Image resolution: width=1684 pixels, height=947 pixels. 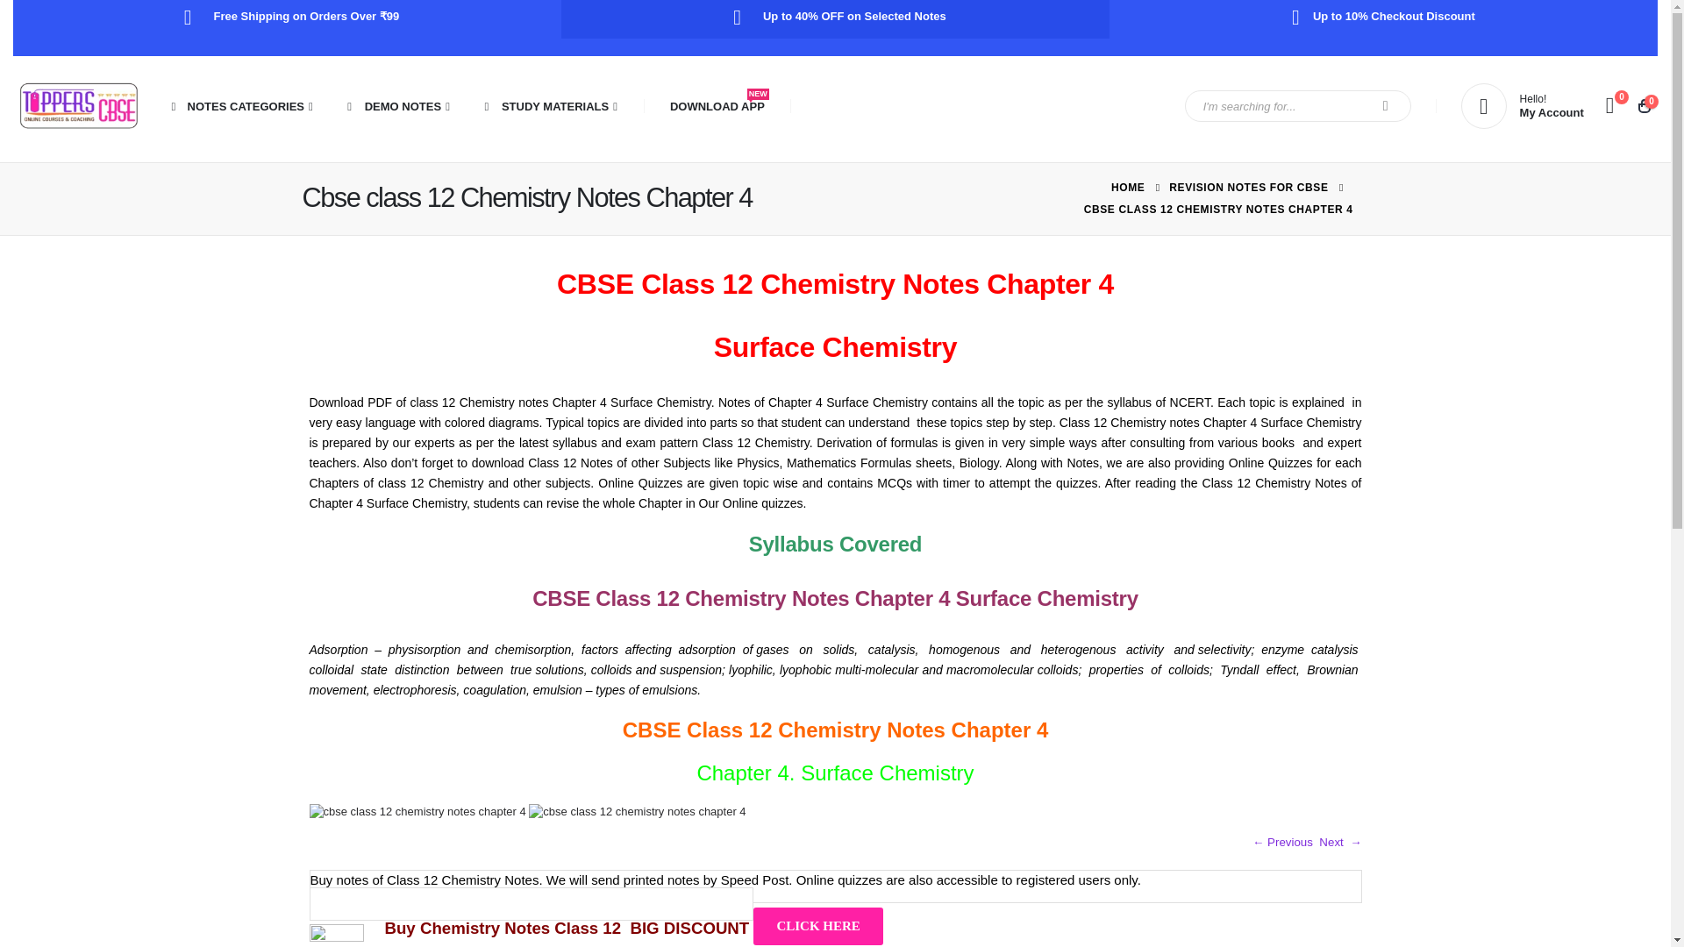 I want to click on Wishlist, so click(x=1609, y=105).